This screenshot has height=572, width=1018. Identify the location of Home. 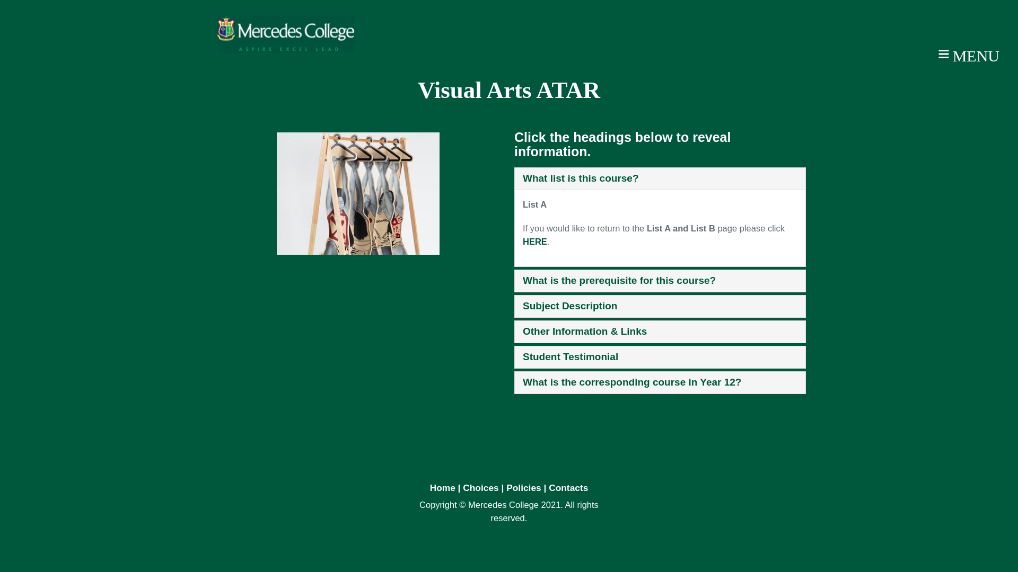
(444, 487).